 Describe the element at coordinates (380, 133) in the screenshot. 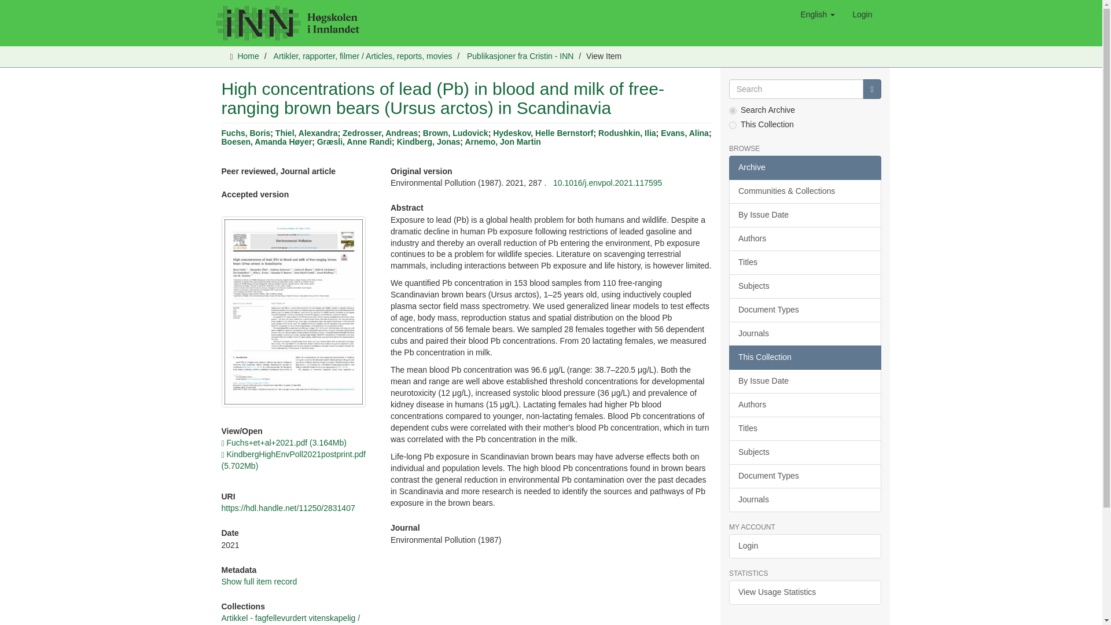

I see `Zedrosser, Andreas` at that location.